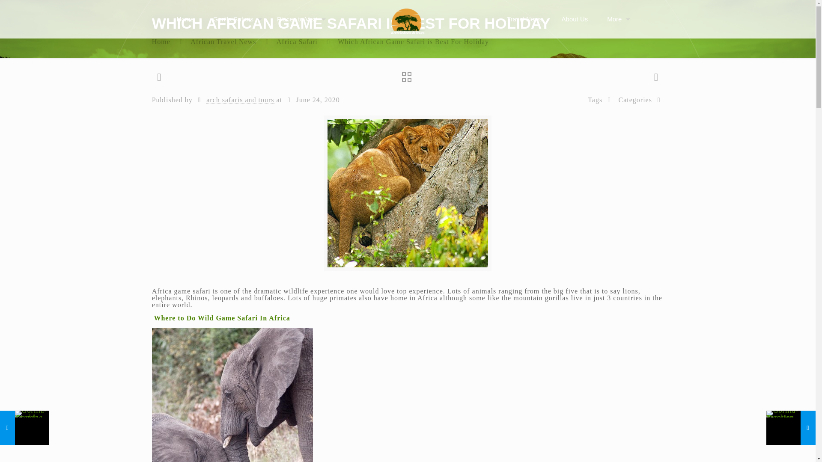  I want to click on Arch Safaris and Tours, so click(408, 19).